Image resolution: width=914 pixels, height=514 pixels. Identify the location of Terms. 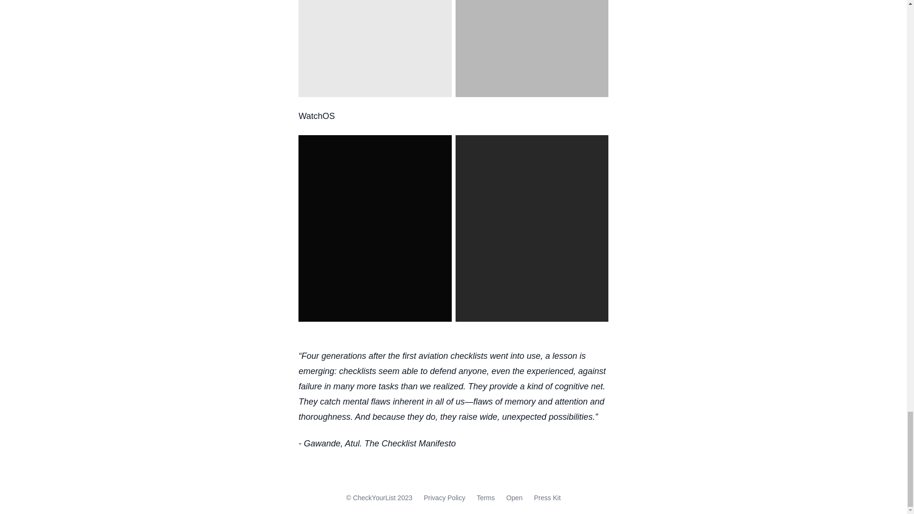
(485, 498).